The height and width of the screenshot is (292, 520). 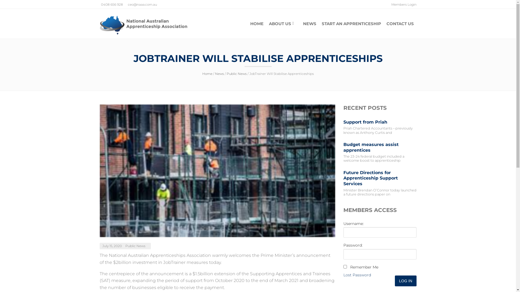 I want to click on Budget measures assist apprentices, so click(x=380, y=148).